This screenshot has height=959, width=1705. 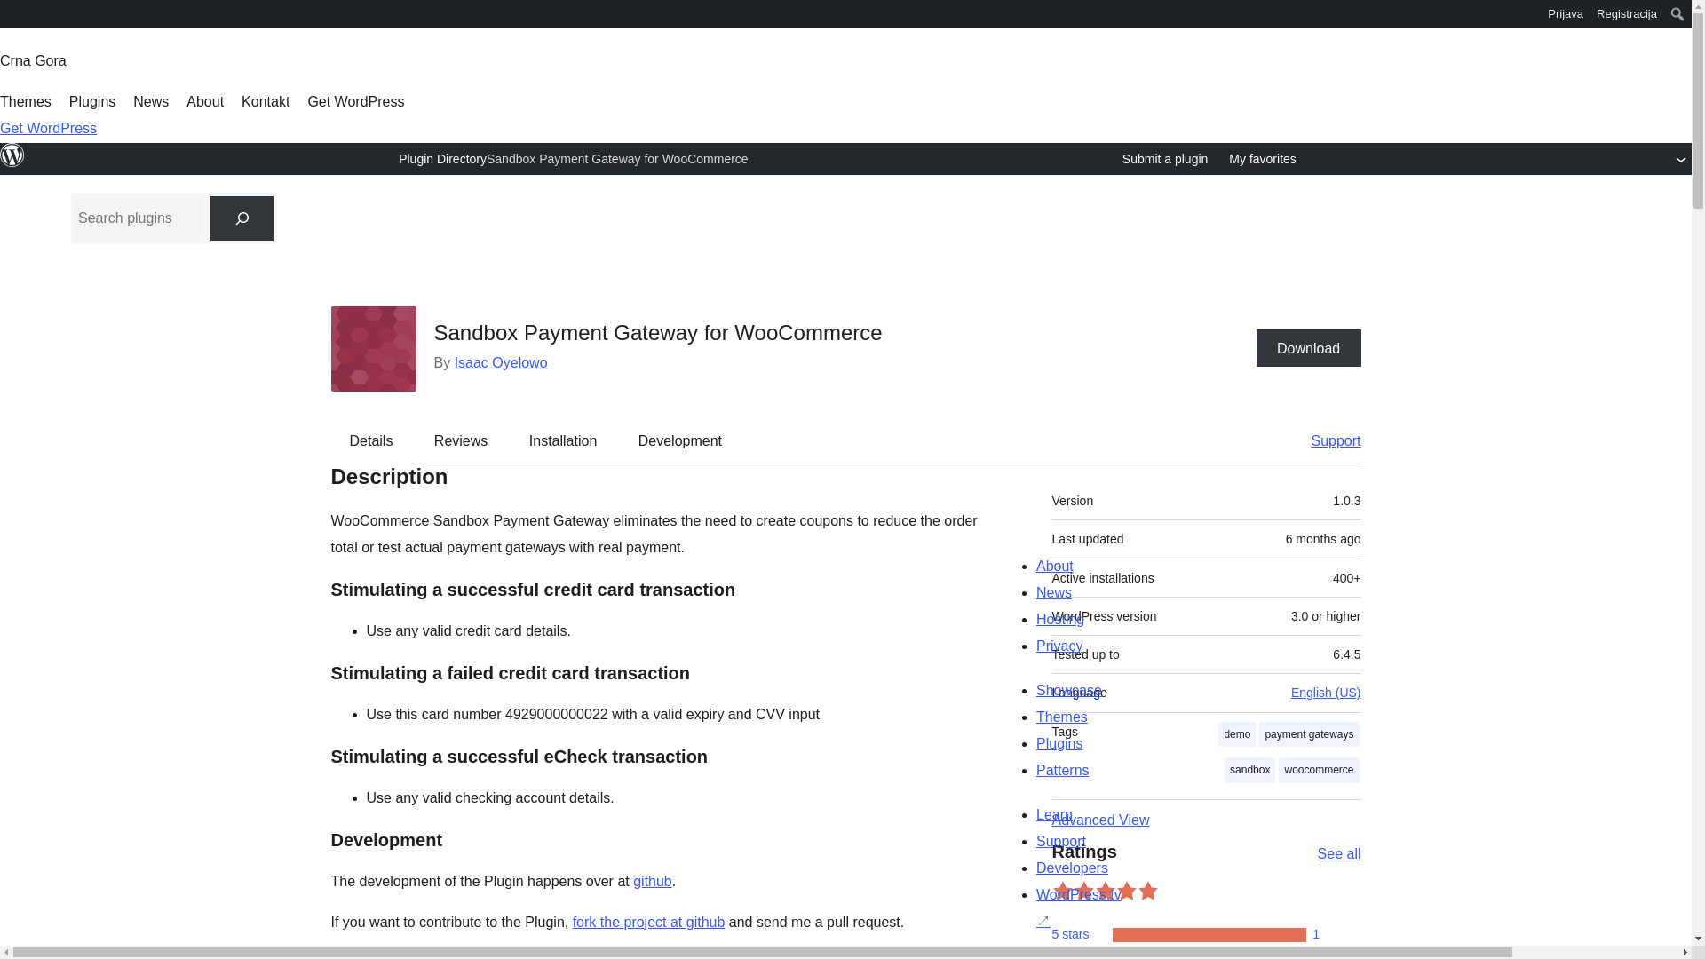 I want to click on WordPress.org, so click(x=12, y=155).